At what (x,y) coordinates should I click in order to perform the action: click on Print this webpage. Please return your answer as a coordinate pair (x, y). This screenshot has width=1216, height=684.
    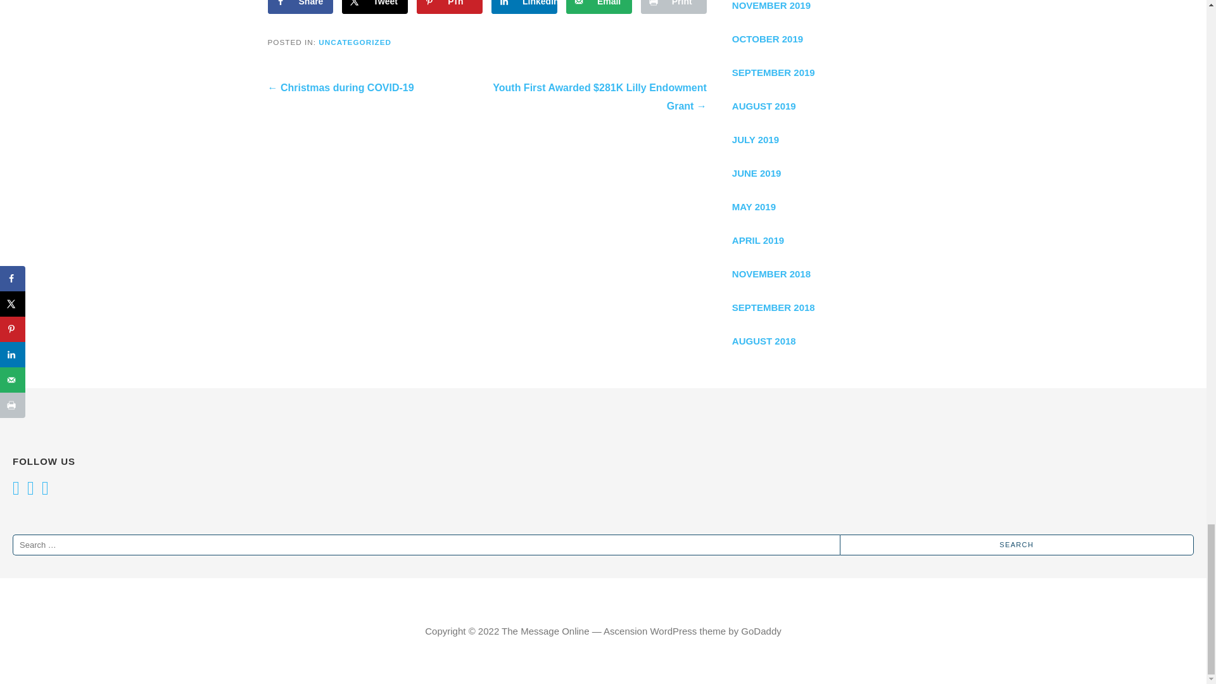
    Looking at the image, I should click on (673, 6).